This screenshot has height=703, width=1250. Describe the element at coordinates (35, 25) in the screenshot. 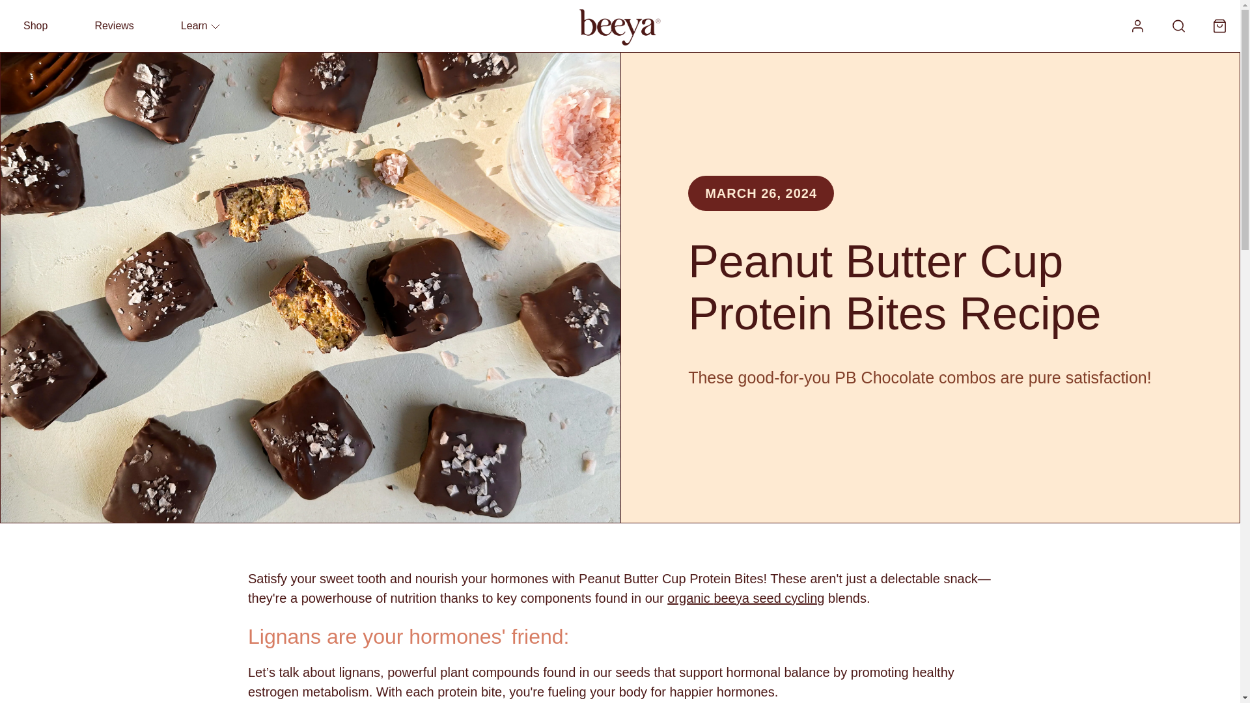

I see `Shop` at that location.